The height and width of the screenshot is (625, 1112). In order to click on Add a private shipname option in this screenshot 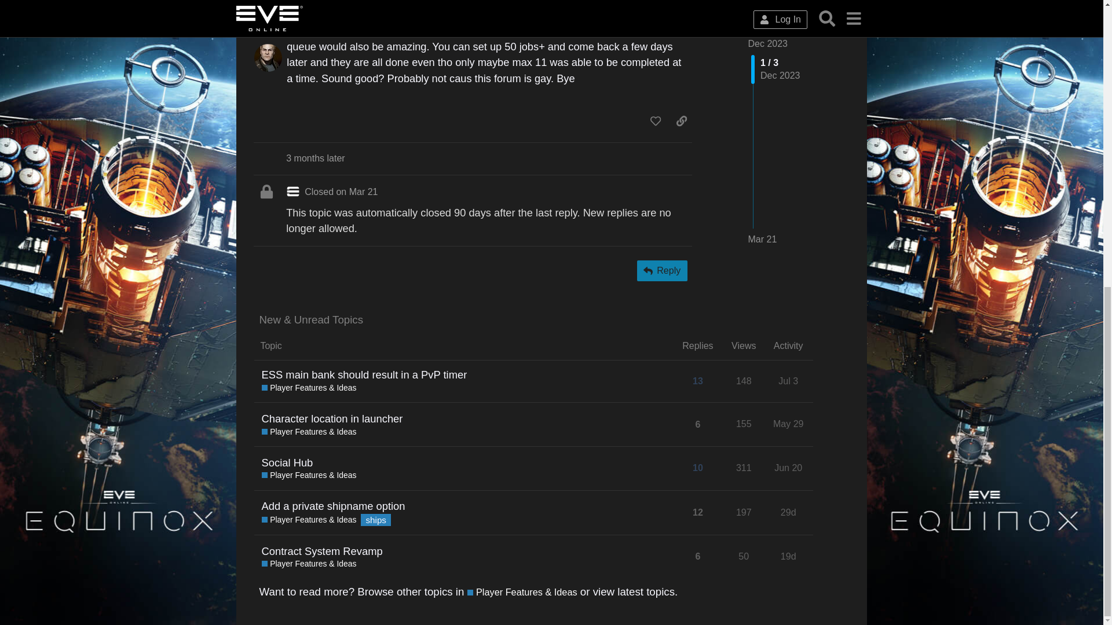, I will do `click(334, 506)`.